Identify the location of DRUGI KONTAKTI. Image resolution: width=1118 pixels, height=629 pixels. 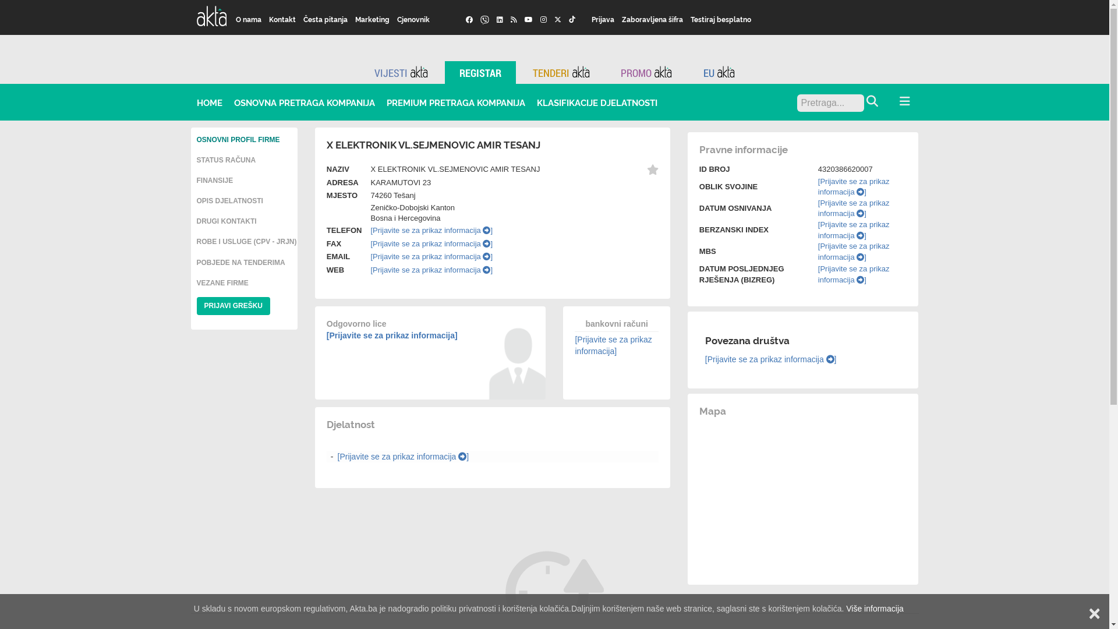
(227, 221).